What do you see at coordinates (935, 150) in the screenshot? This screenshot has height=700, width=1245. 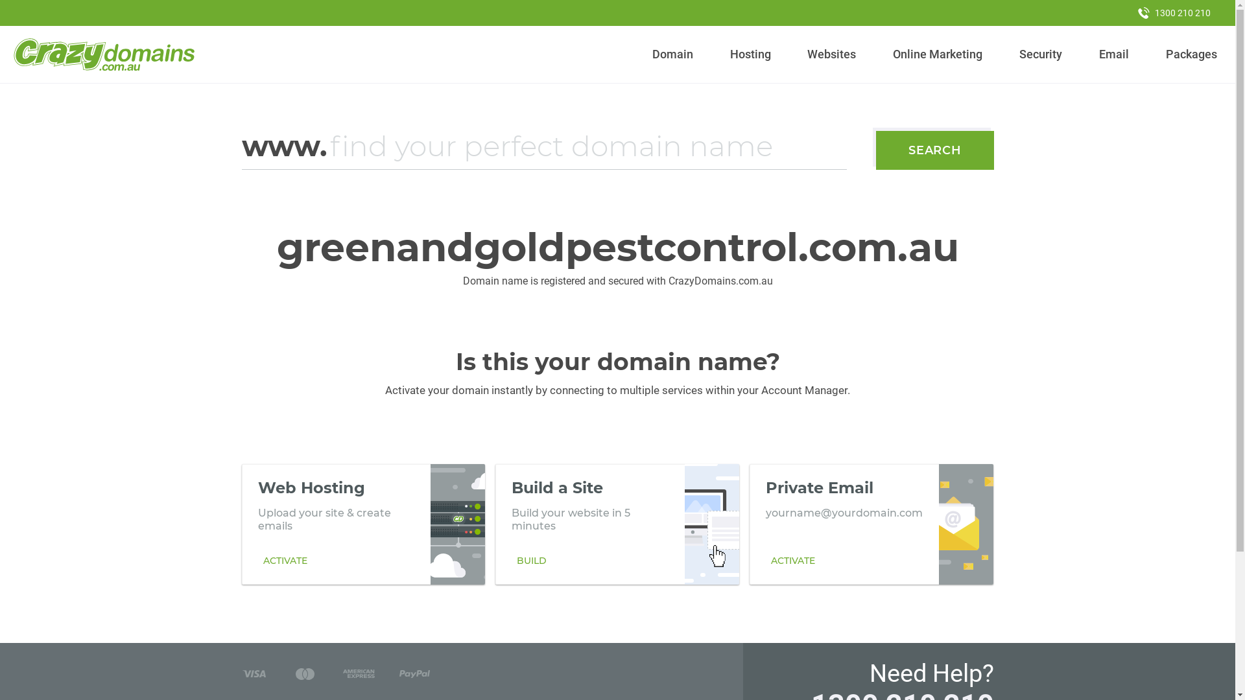 I see `SEARCH` at bounding box center [935, 150].